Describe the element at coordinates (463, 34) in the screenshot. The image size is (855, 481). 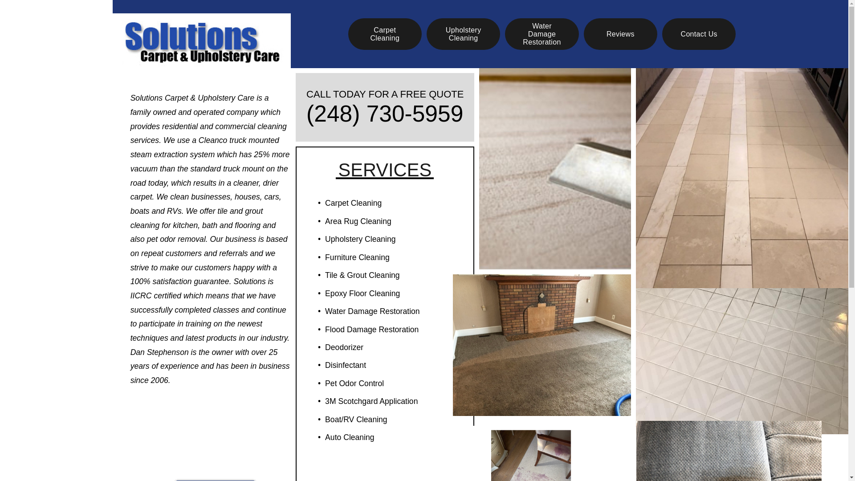
I see `Upholstery Cleaning` at that location.